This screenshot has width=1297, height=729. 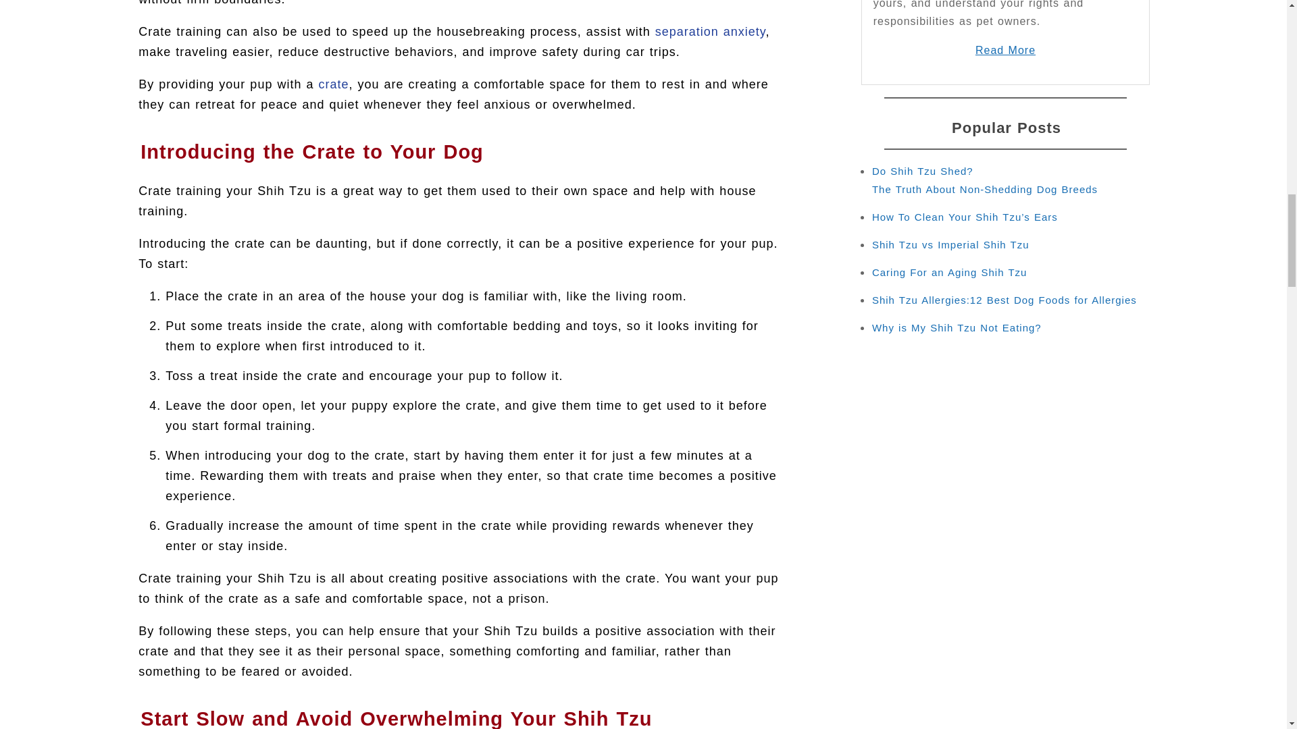 What do you see at coordinates (333, 84) in the screenshot?
I see `crate` at bounding box center [333, 84].